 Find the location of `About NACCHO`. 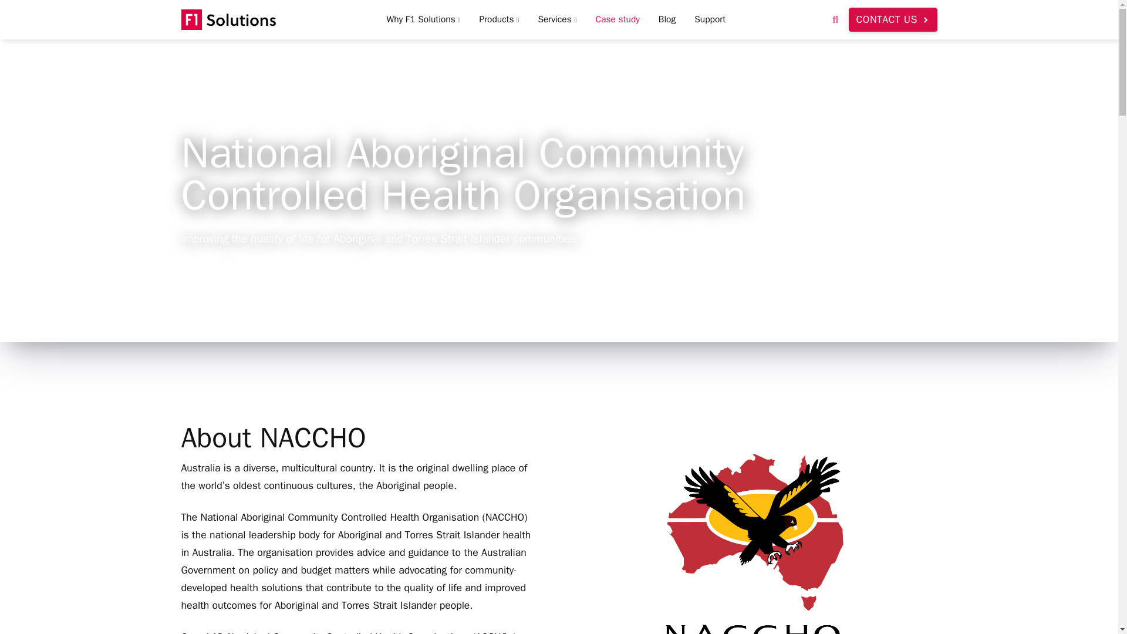

About NACCHO is located at coordinates (356, 439).